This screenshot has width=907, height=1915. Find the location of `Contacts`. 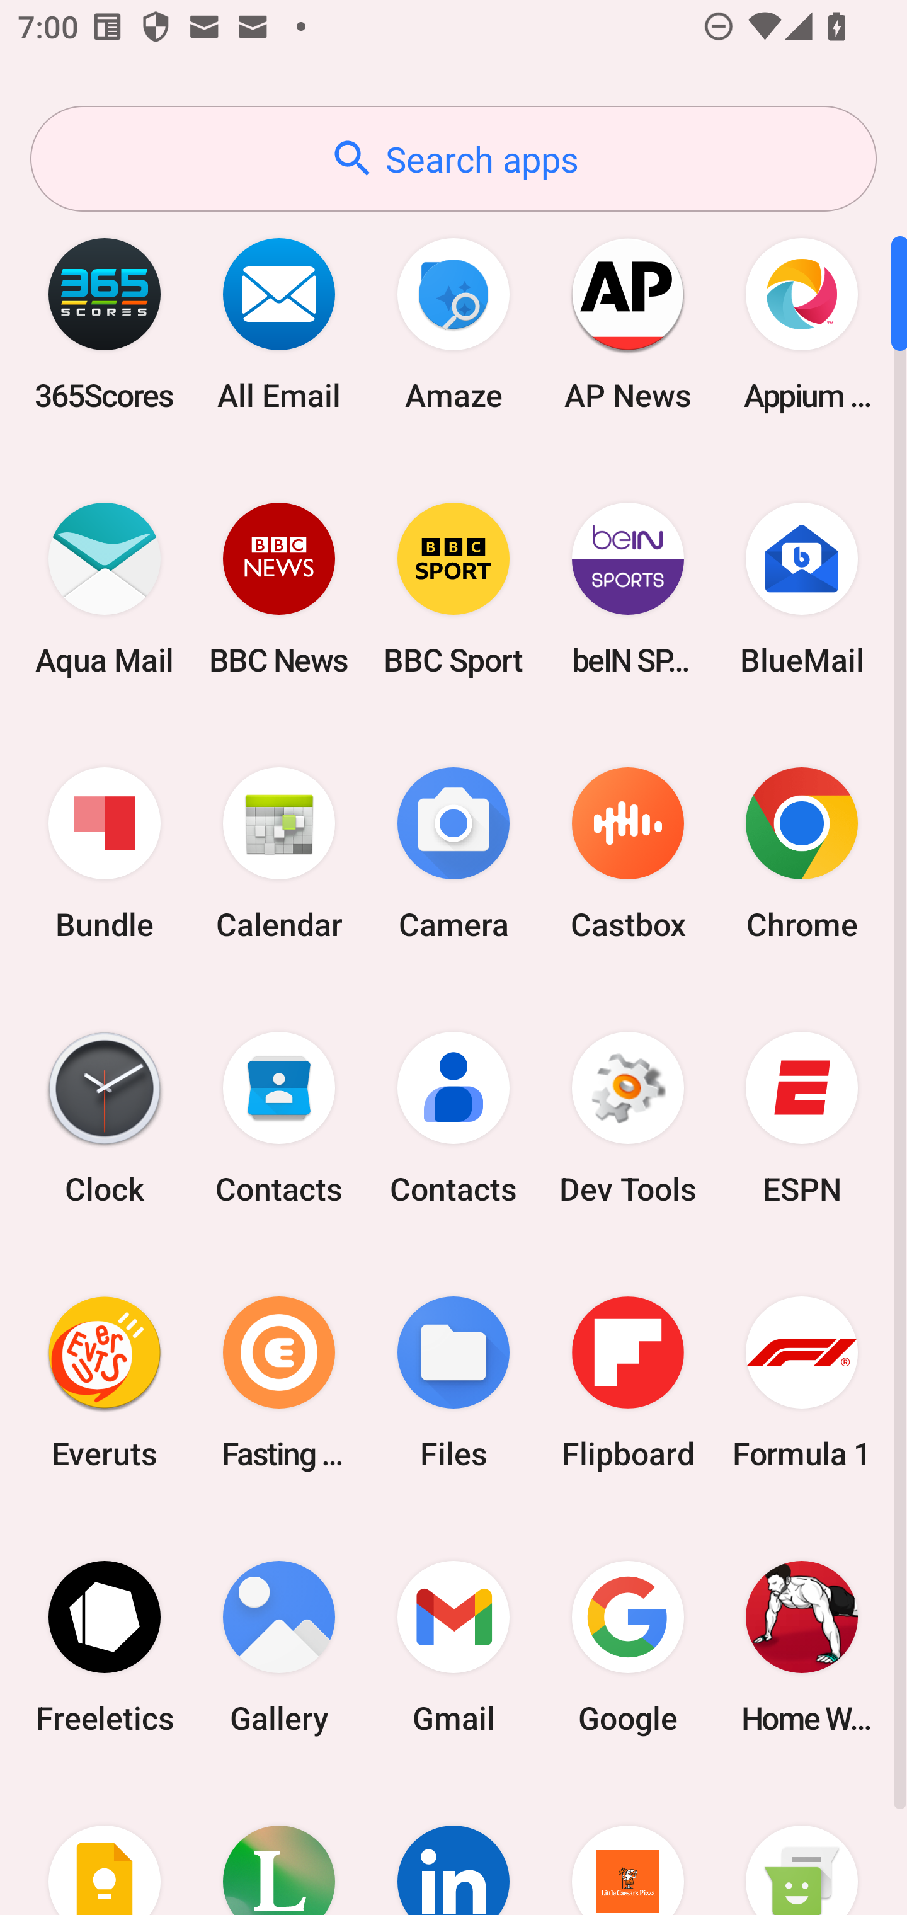

Contacts is located at coordinates (453, 1118).